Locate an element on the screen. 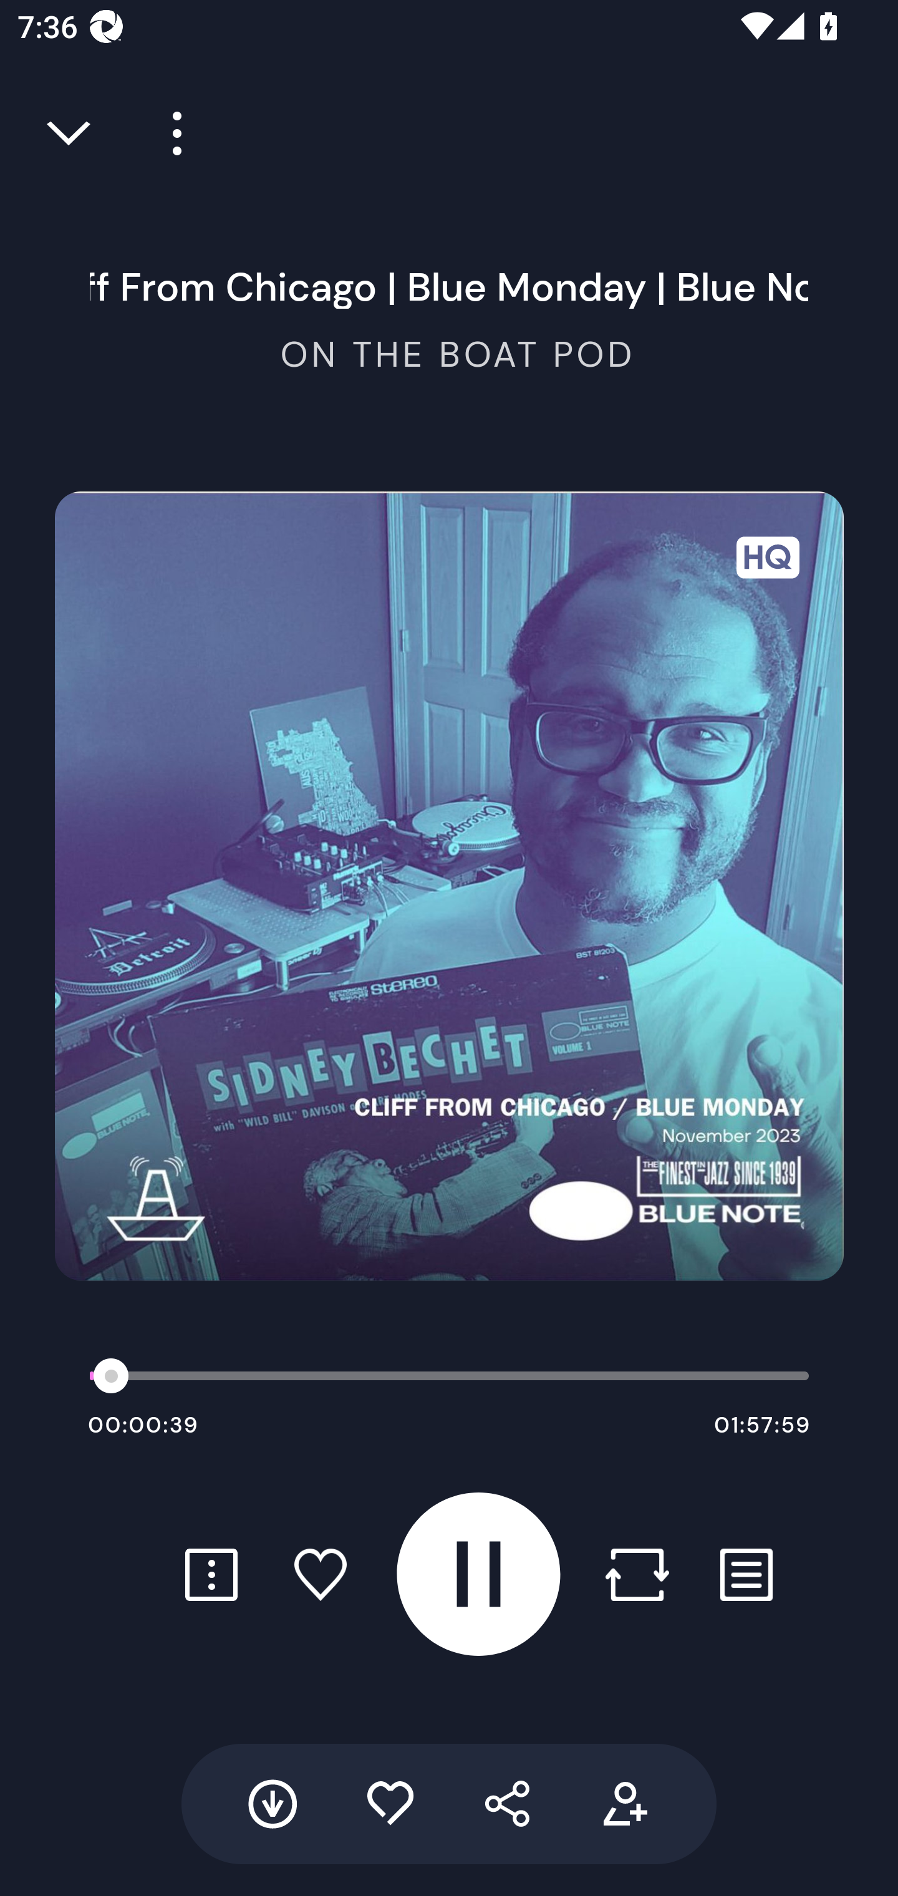 The image size is (898, 1896). Player more options button is located at coordinates (168, 133).